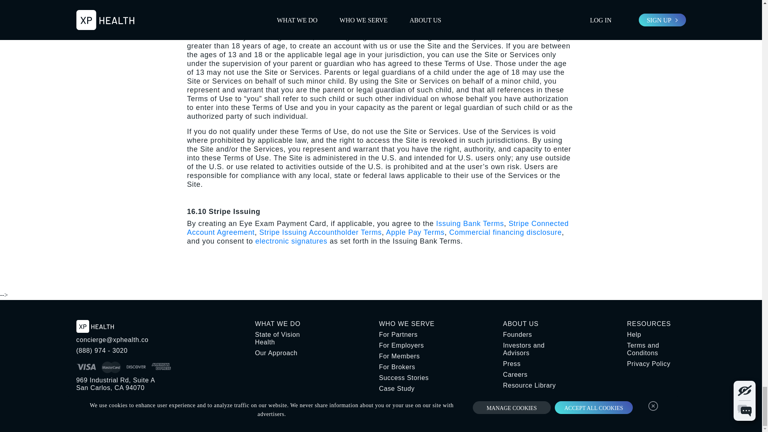 This screenshot has height=432, width=768. What do you see at coordinates (408, 388) in the screenshot?
I see `Case Study` at bounding box center [408, 388].